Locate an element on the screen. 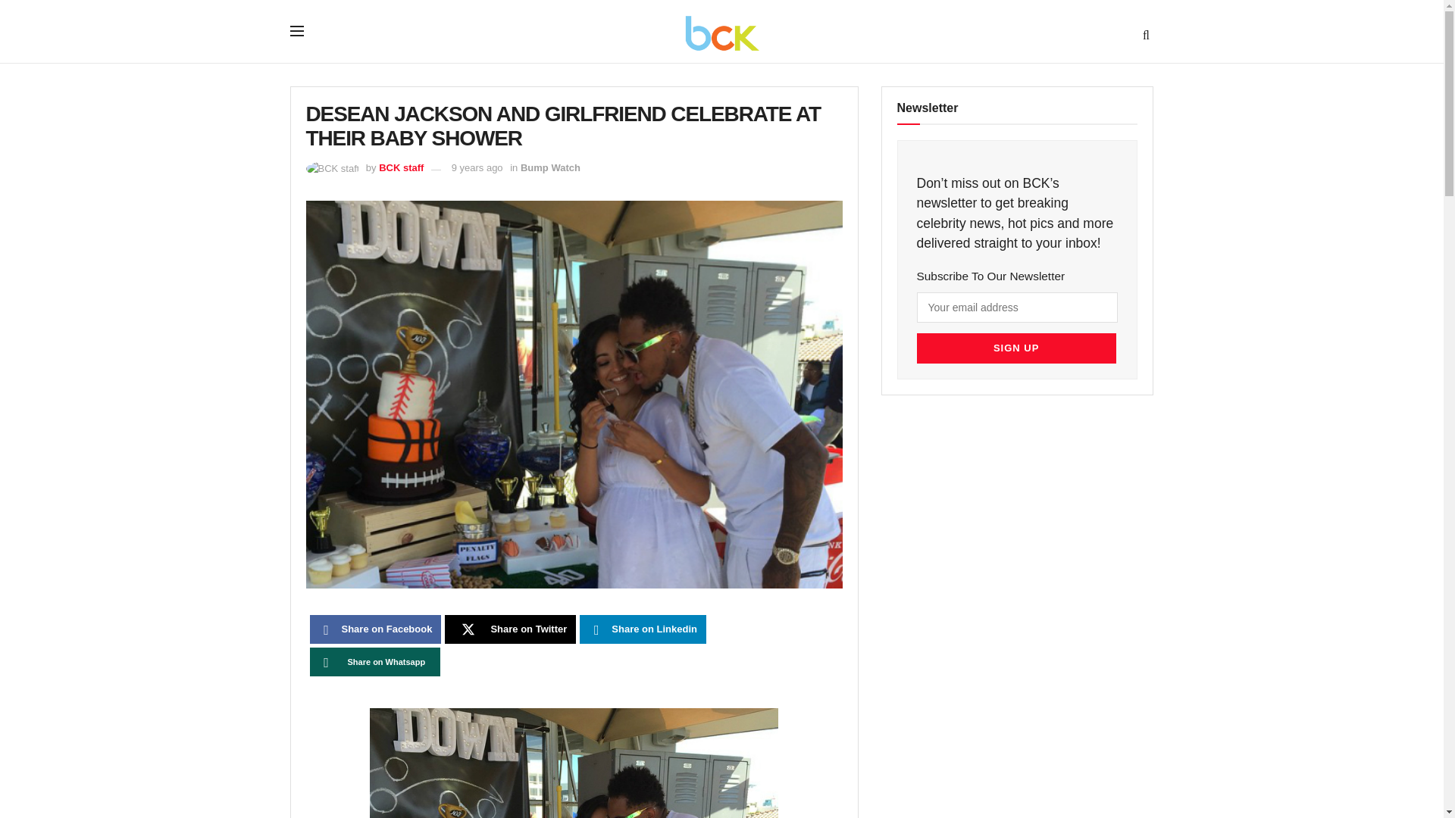  Bump Watch is located at coordinates (550, 167).